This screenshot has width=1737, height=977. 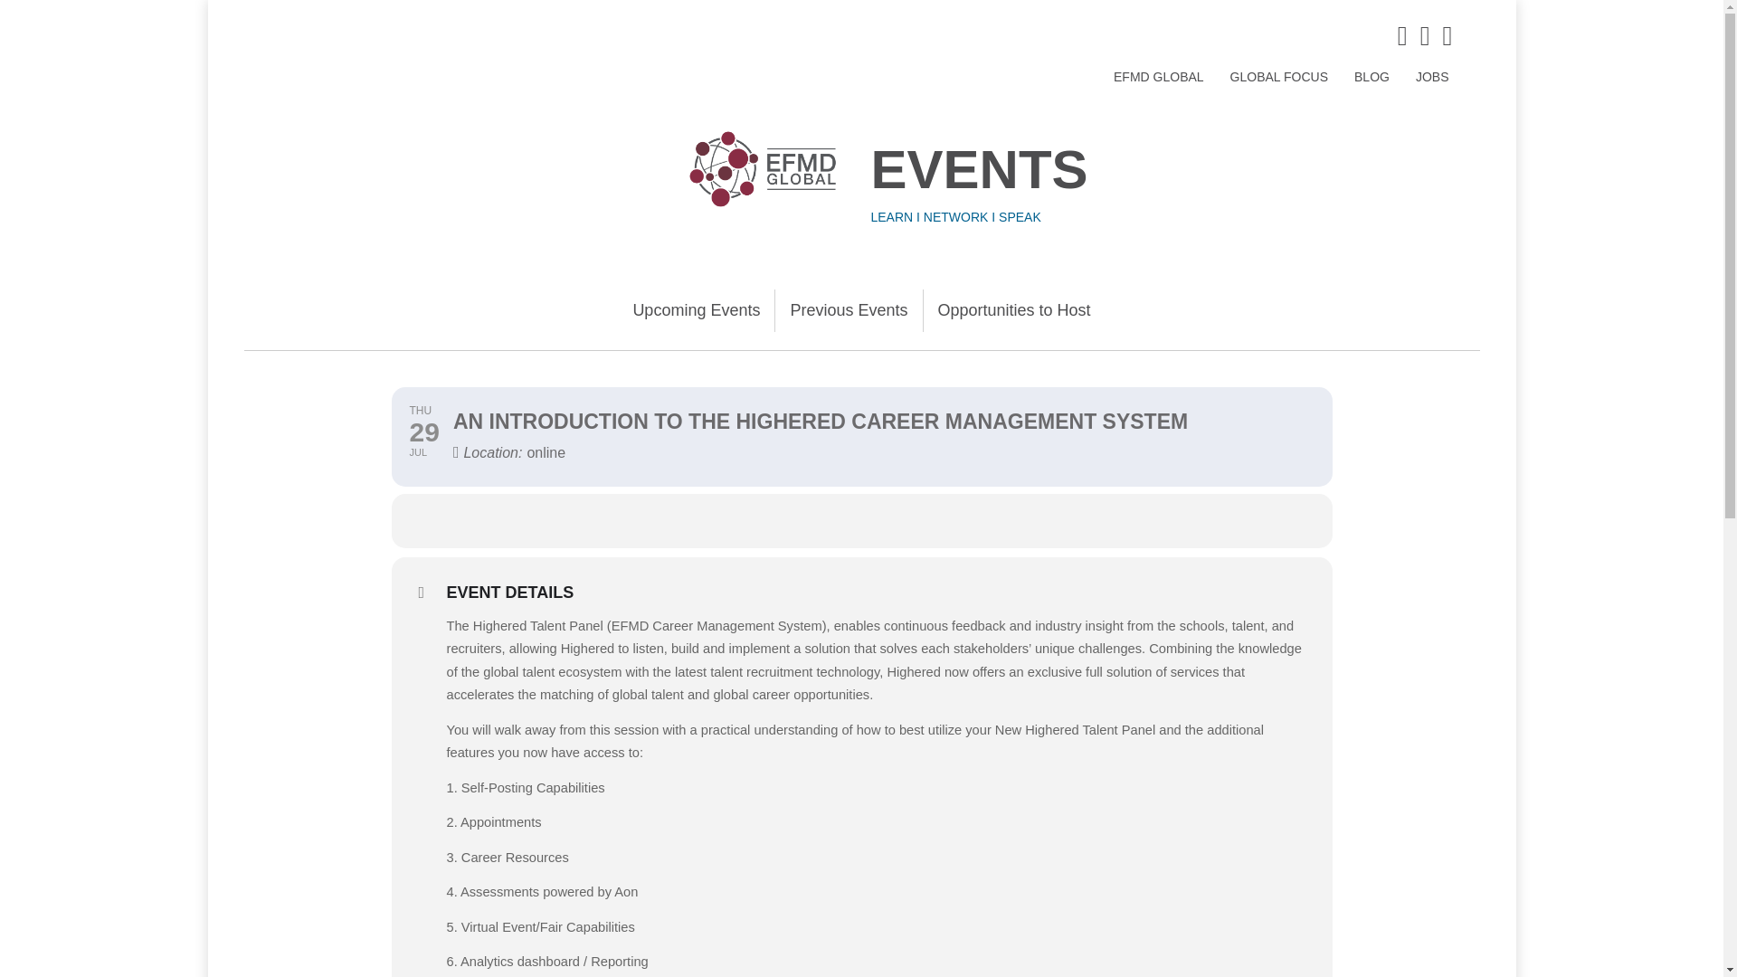 What do you see at coordinates (697, 310) in the screenshot?
I see `Upcoming Events` at bounding box center [697, 310].